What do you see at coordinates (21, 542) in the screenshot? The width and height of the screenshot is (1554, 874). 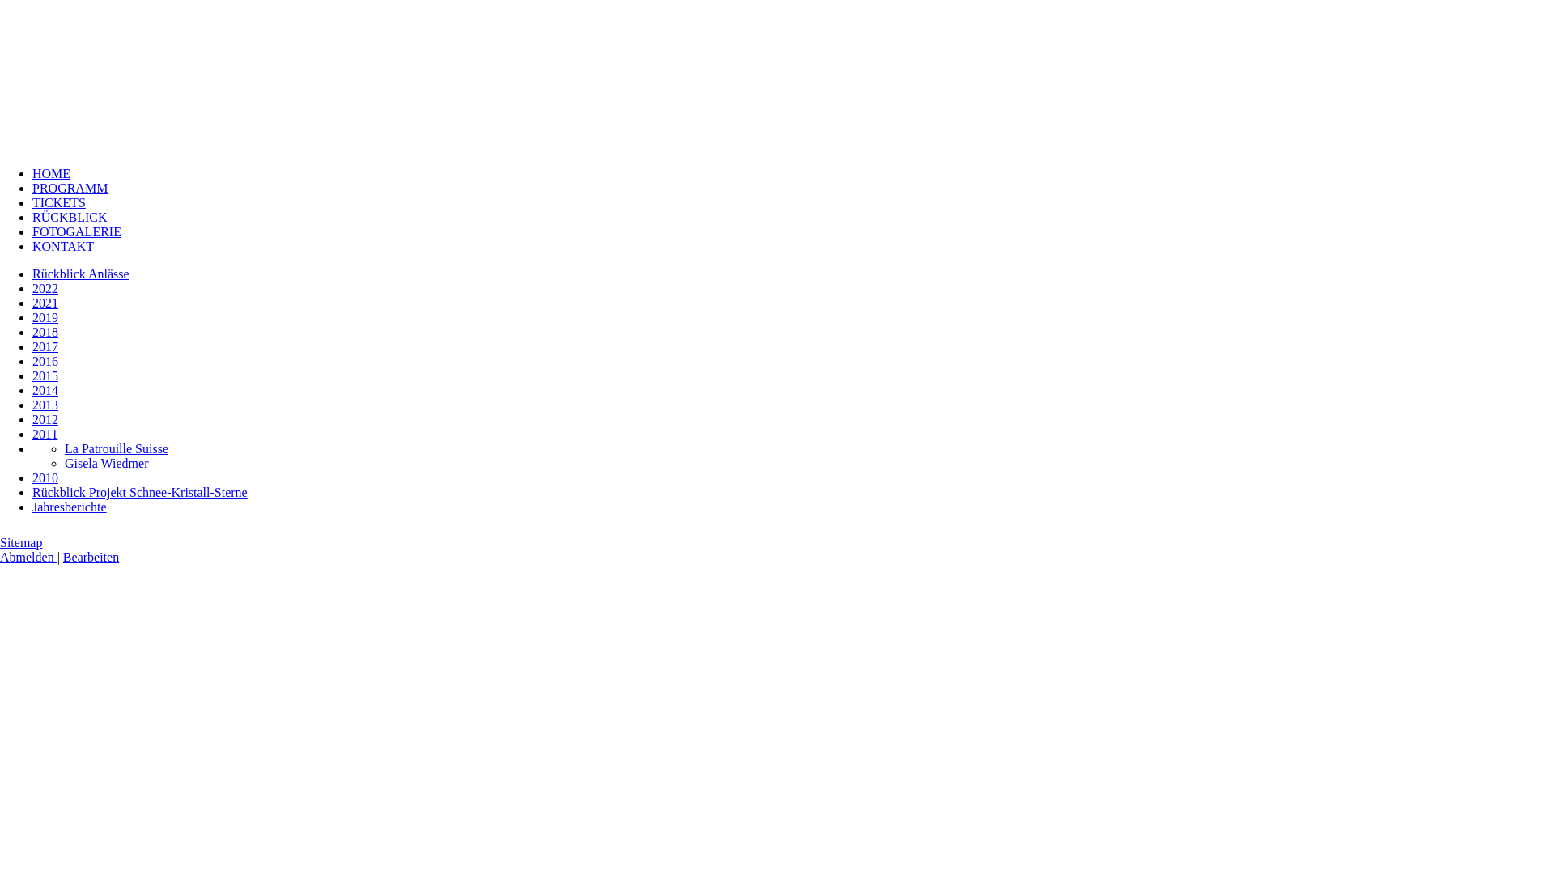 I see `Sitemap` at bounding box center [21, 542].